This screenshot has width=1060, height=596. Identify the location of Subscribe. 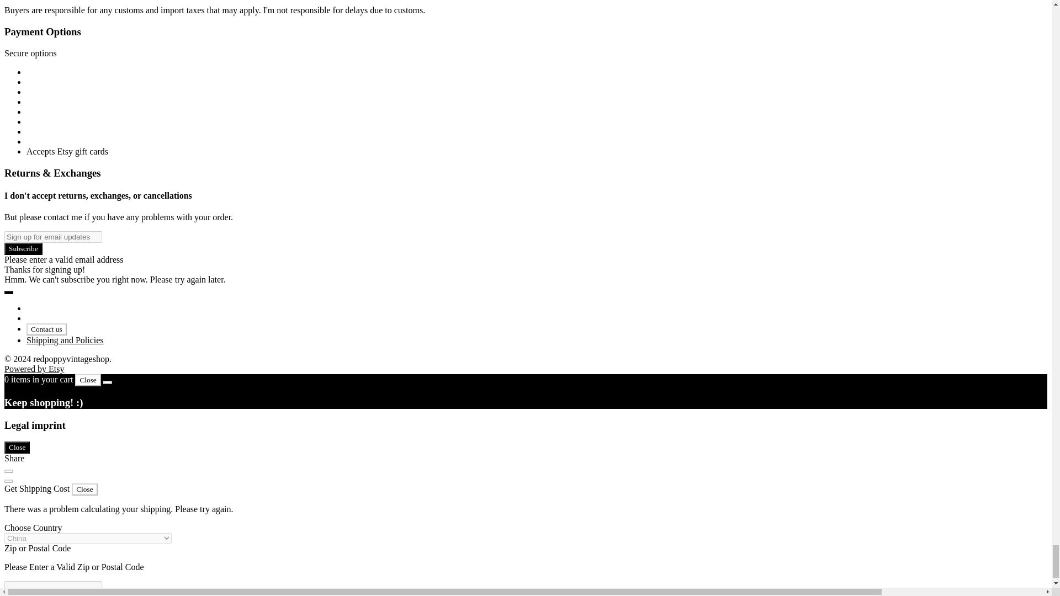
(23, 248).